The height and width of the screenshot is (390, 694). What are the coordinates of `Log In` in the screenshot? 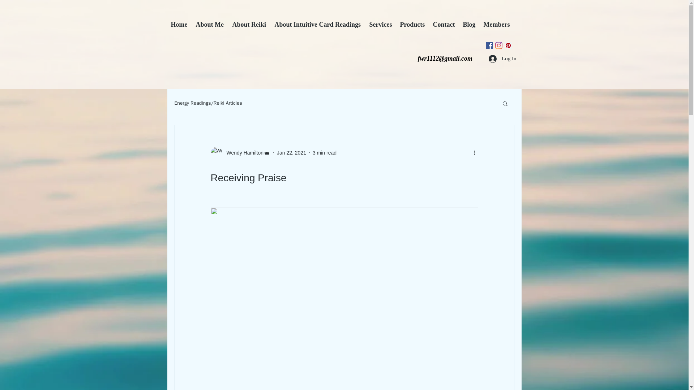 It's located at (502, 58).